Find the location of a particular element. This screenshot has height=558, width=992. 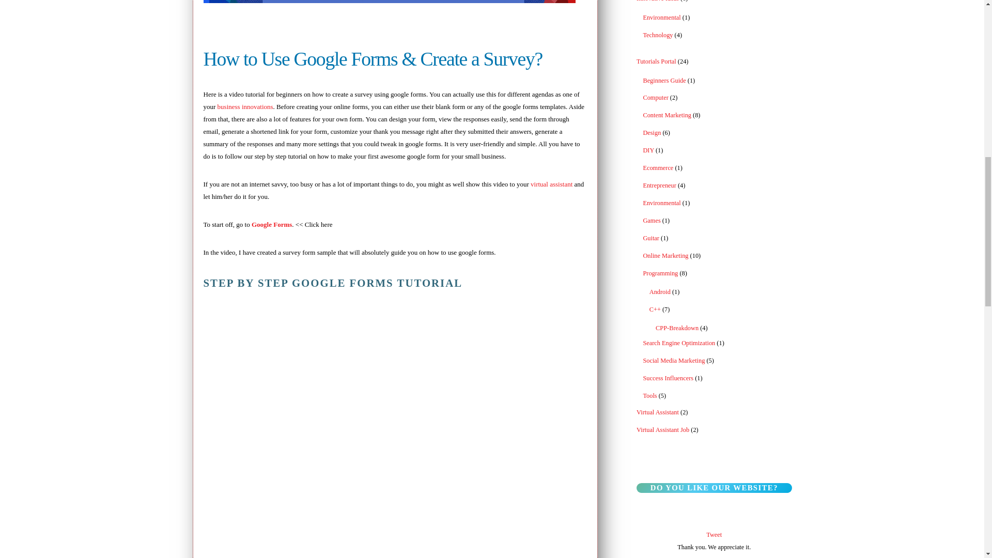

virtual assistant is located at coordinates (551, 184).